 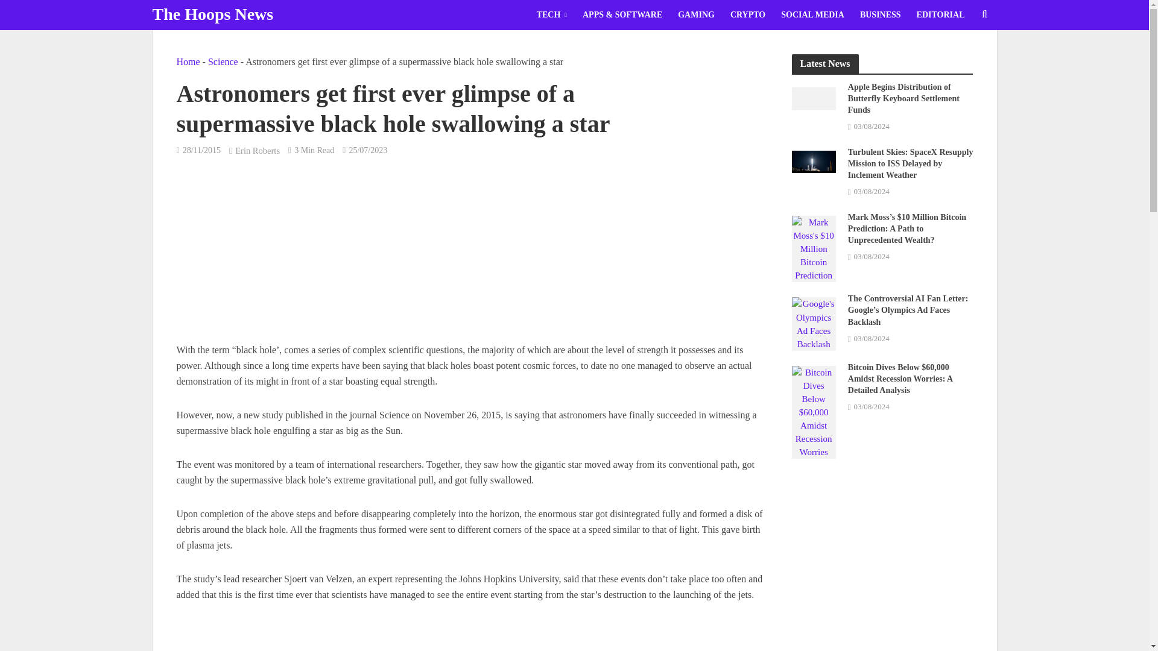 I want to click on Home, so click(x=187, y=61).